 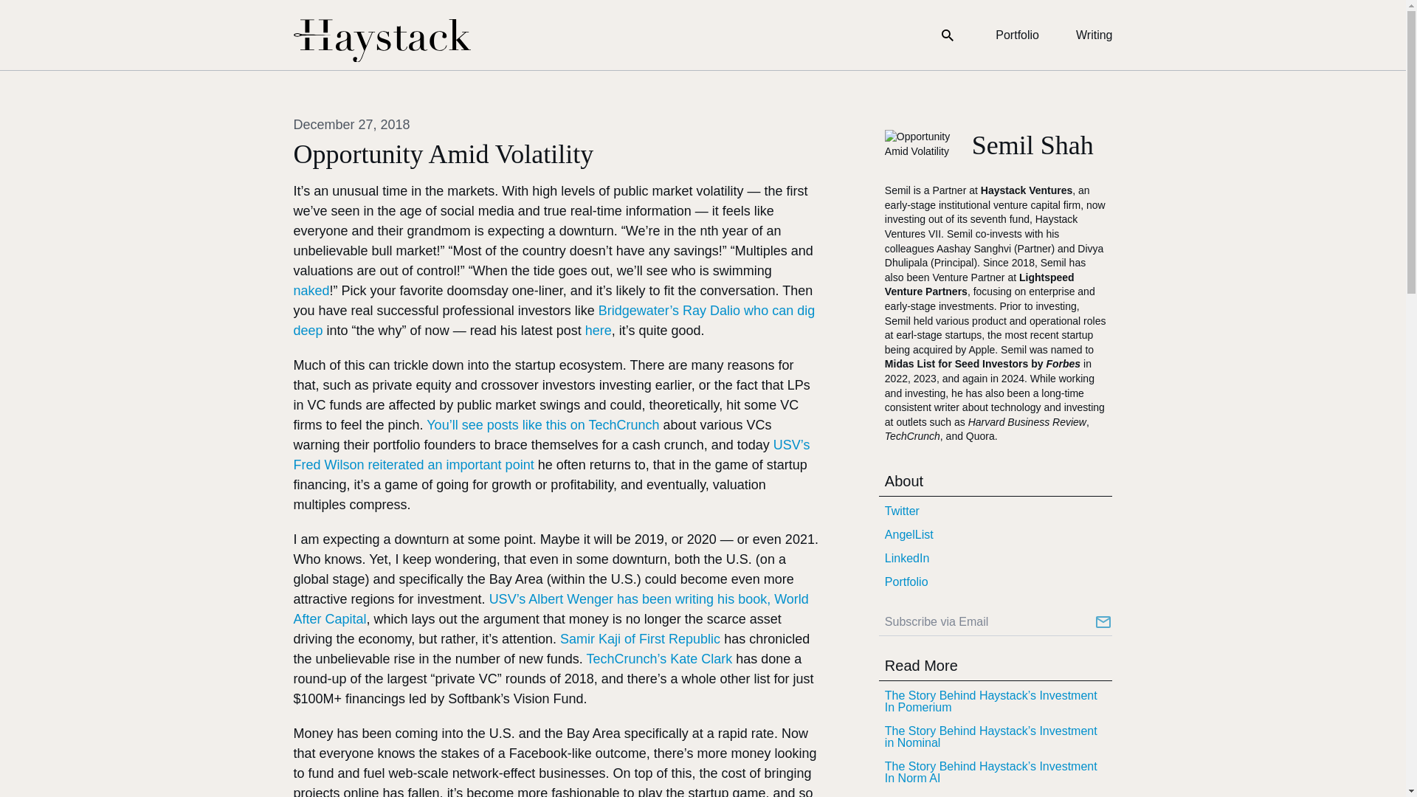 I want to click on Portfolio, so click(x=995, y=582).